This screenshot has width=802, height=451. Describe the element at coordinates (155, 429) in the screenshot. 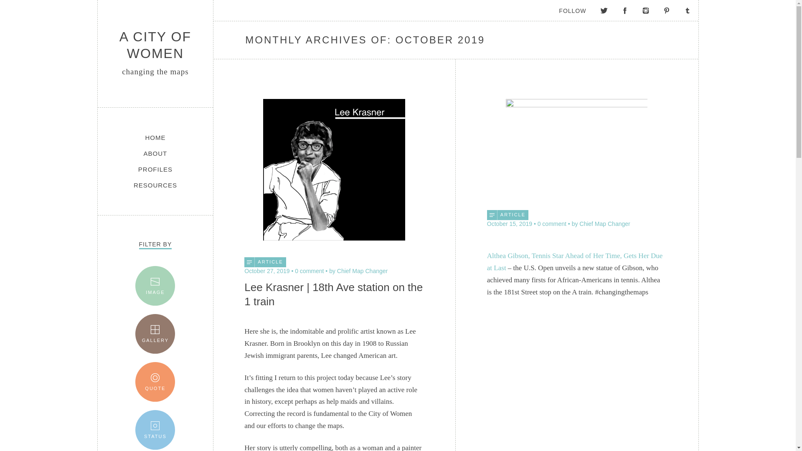

I see `STATUS` at that location.